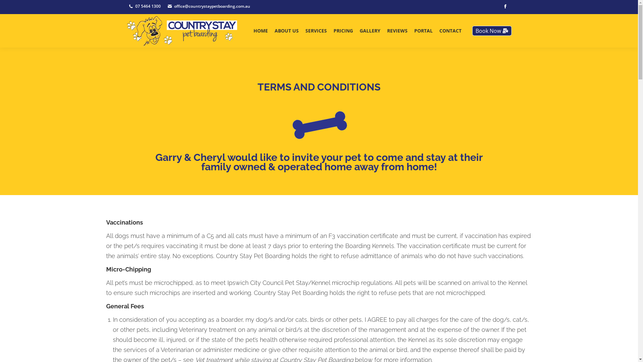 Image resolution: width=643 pixels, height=362 pixels. What do you see at coordinates (397, 31) in the screenshot?
I see `REVIEWS` at bounding box center [397, 31].